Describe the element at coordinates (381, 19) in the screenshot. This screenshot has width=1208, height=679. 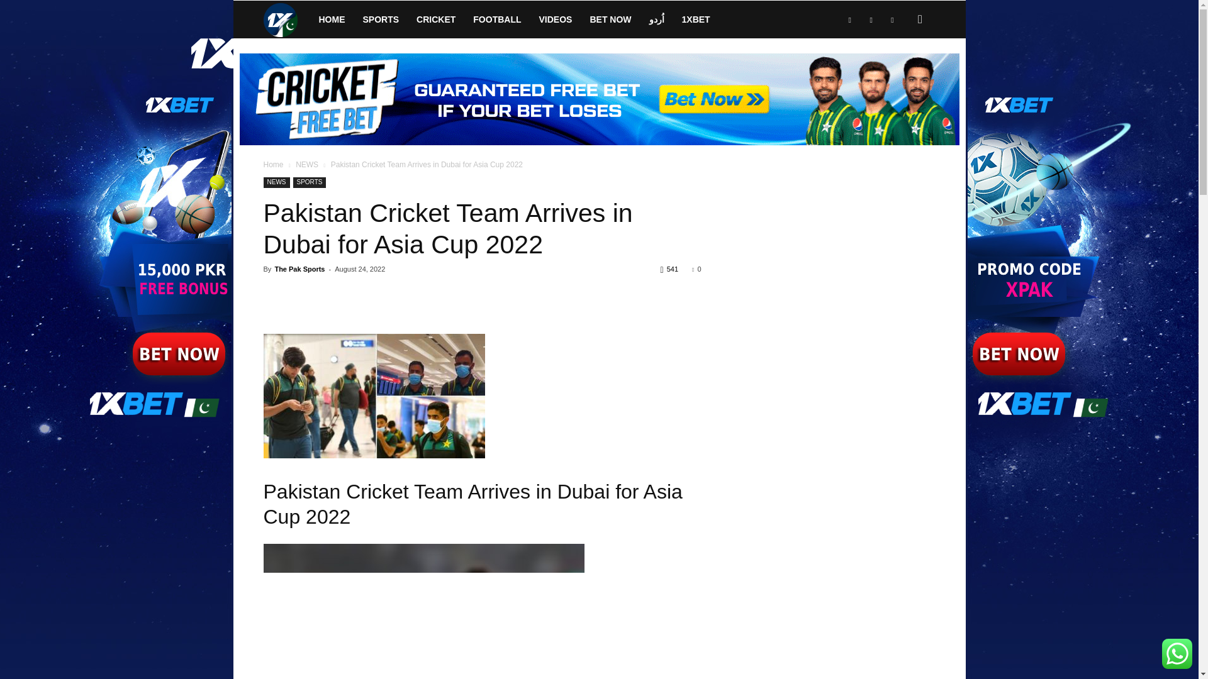
I see `SPORTS` at that location.